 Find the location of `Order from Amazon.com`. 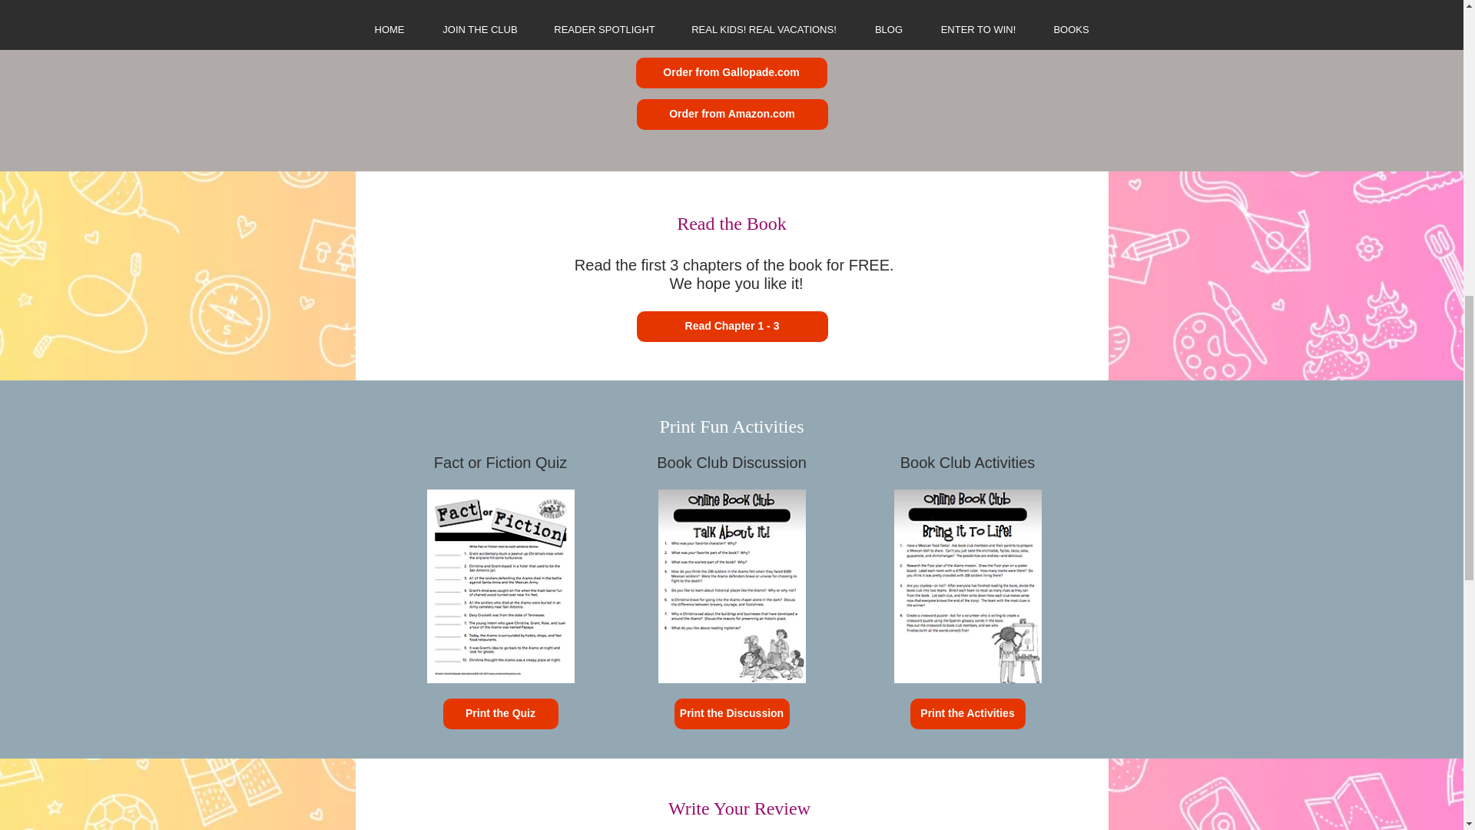

Order from Amazon.com is located at coordinates (731, 114).